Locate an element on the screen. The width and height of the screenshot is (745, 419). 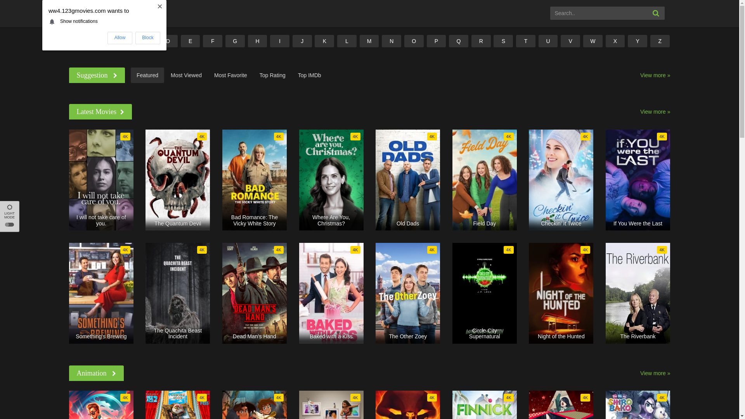
4K
Circle City Supernatural is located at coordinates (485, 293).